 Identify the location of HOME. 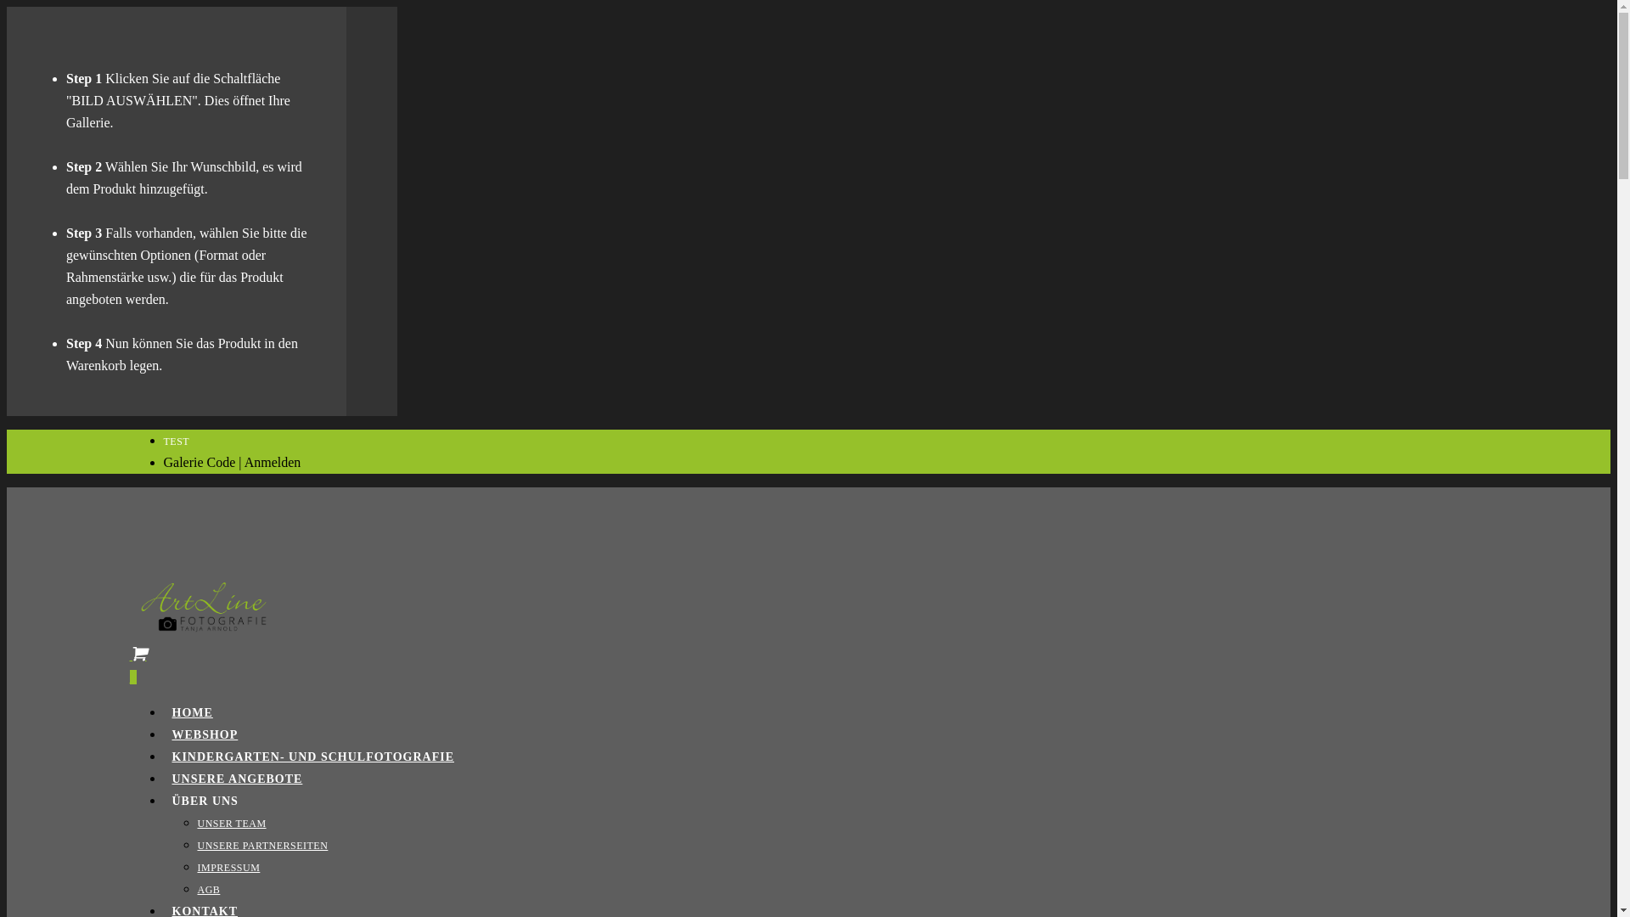
(192, 713).